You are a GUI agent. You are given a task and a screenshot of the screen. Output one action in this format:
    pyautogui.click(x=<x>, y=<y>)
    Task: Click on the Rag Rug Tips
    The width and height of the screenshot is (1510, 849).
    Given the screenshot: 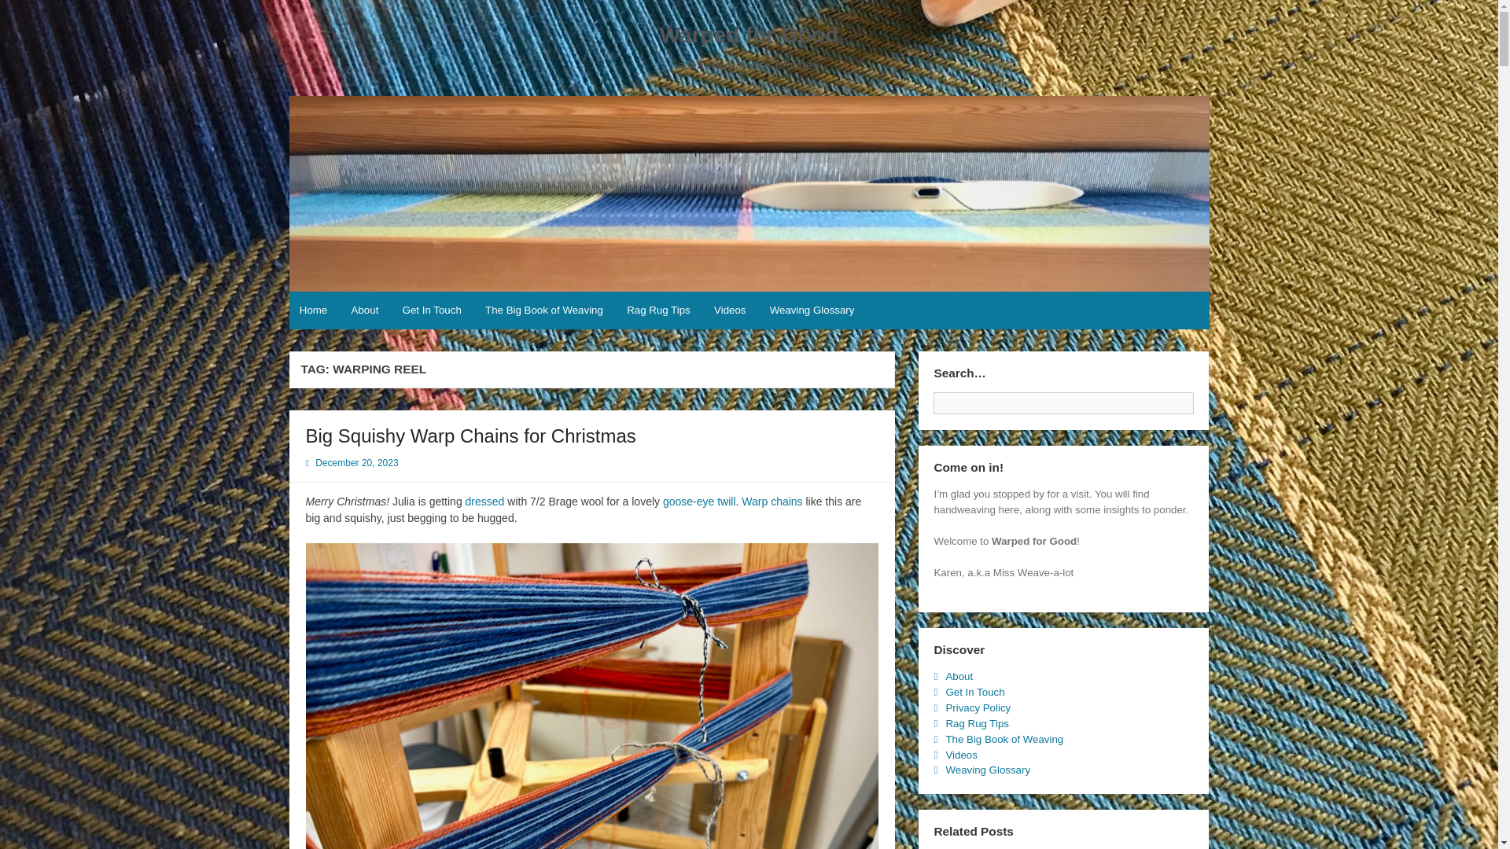 What is the action you would take?
    pyautogui.click(x=657, y=311)
    